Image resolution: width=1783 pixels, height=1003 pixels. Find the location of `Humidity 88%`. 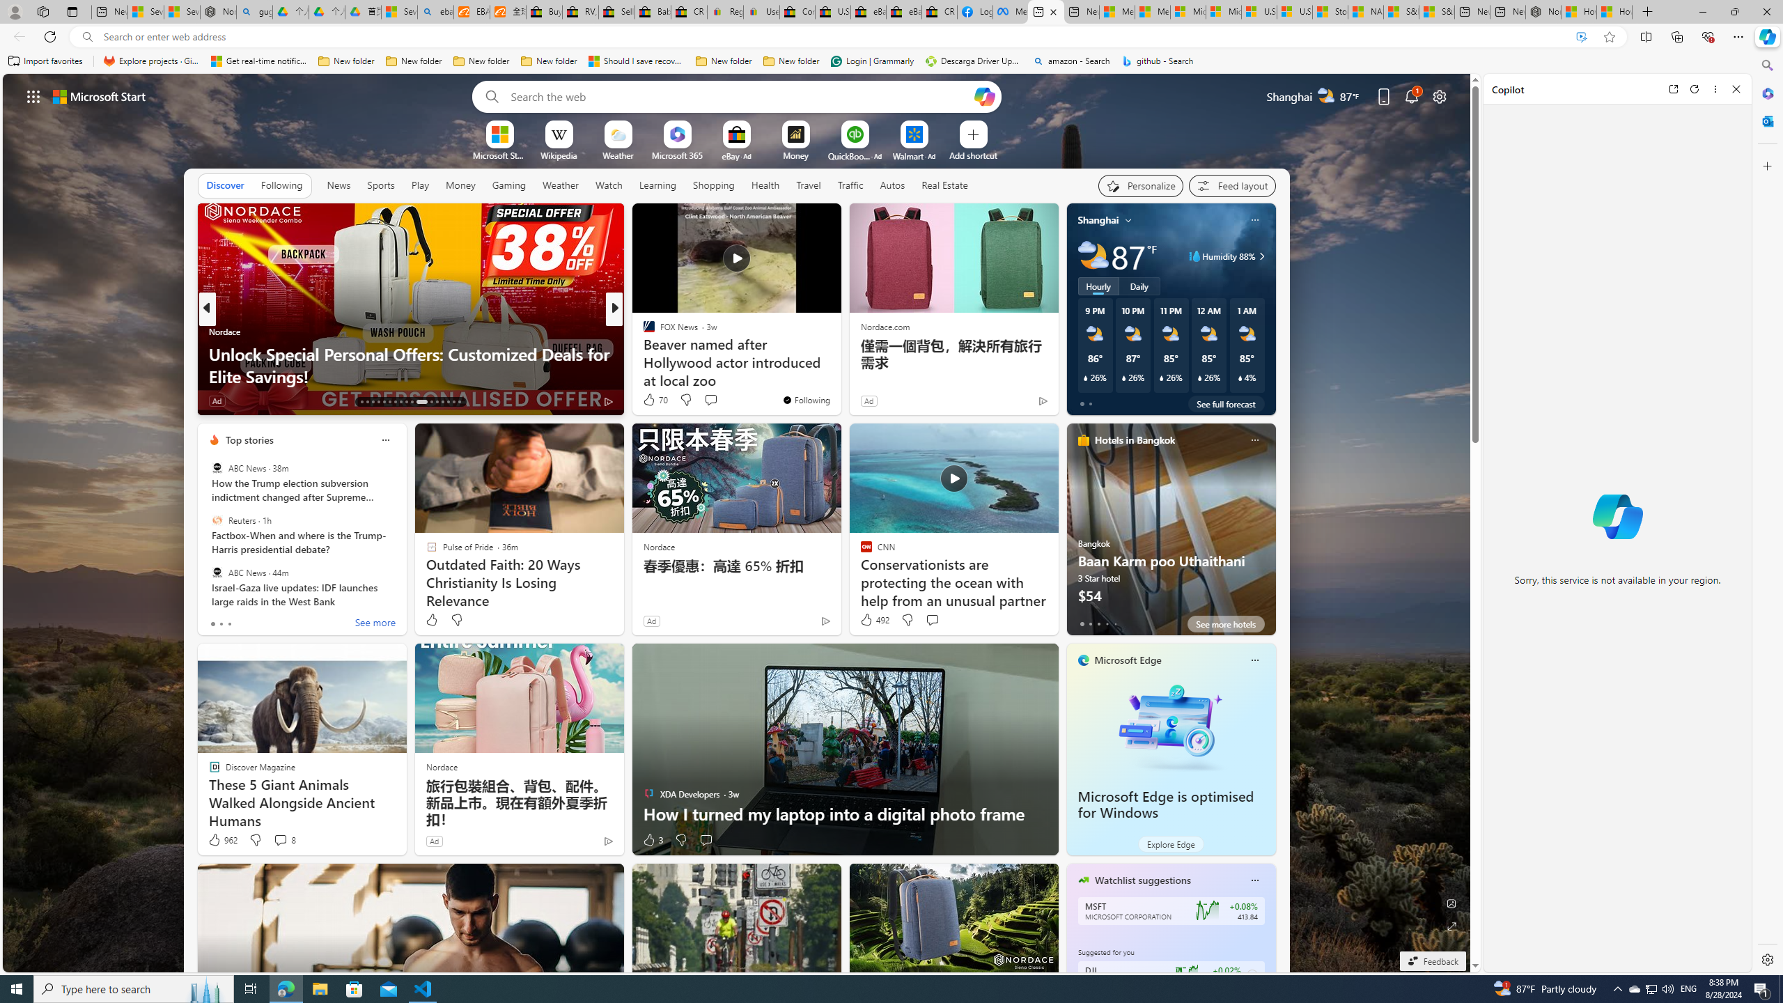

Humidity 88% is located at coordinates (1259, 256).